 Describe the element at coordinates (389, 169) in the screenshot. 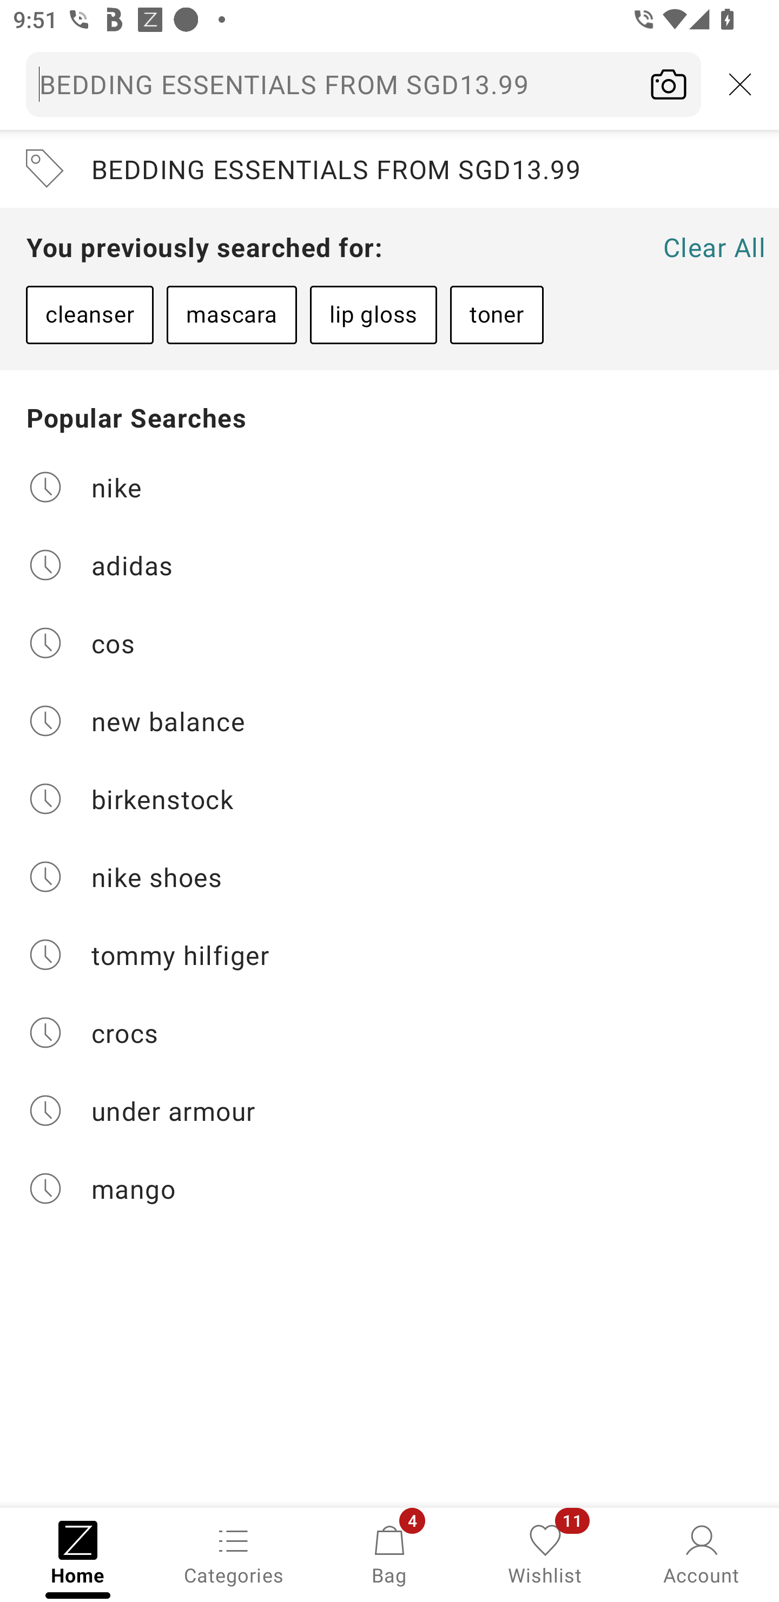

I see `BEDDING ESSENTIALS FROM SGD13.99` at that location.